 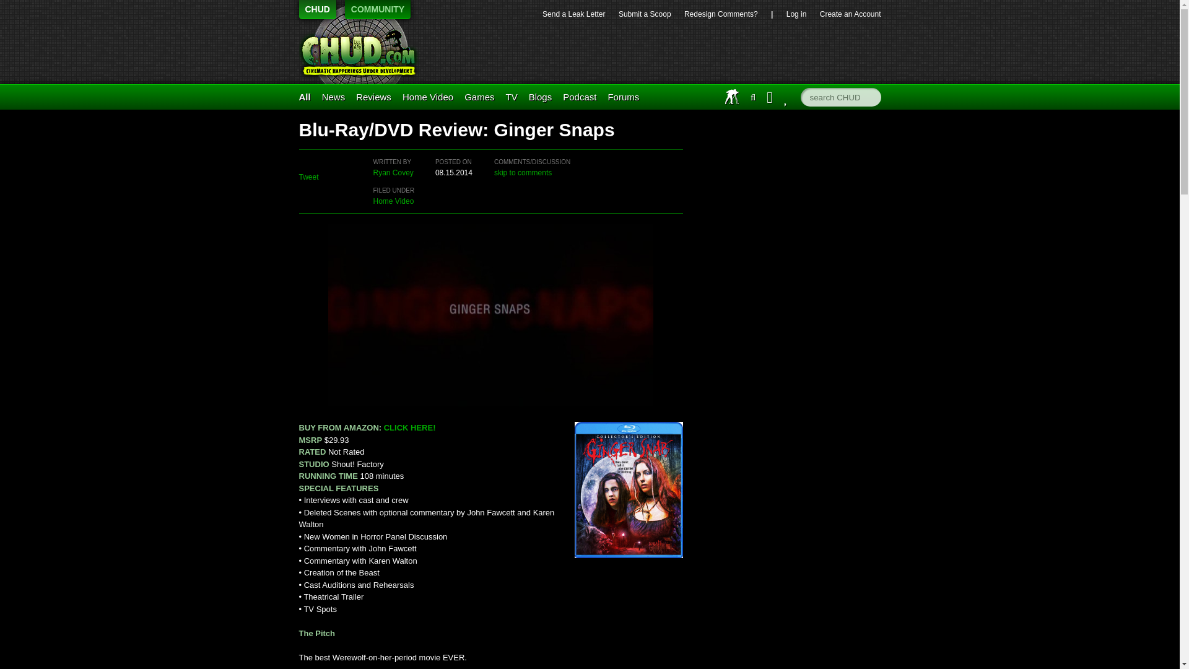 I want to click on CHUD, so click(x=364, y=51).